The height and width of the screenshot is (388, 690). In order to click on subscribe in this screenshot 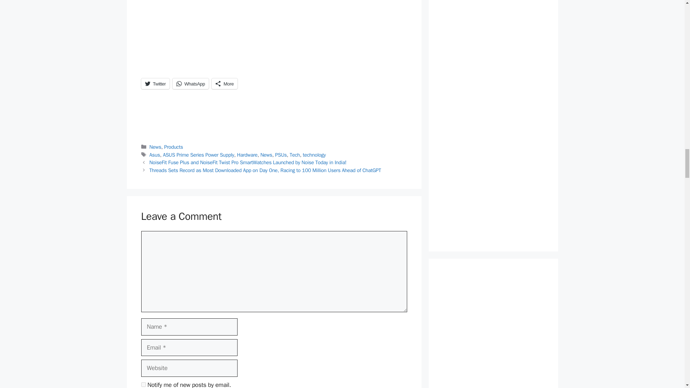, I will do `click(143, 384)`.